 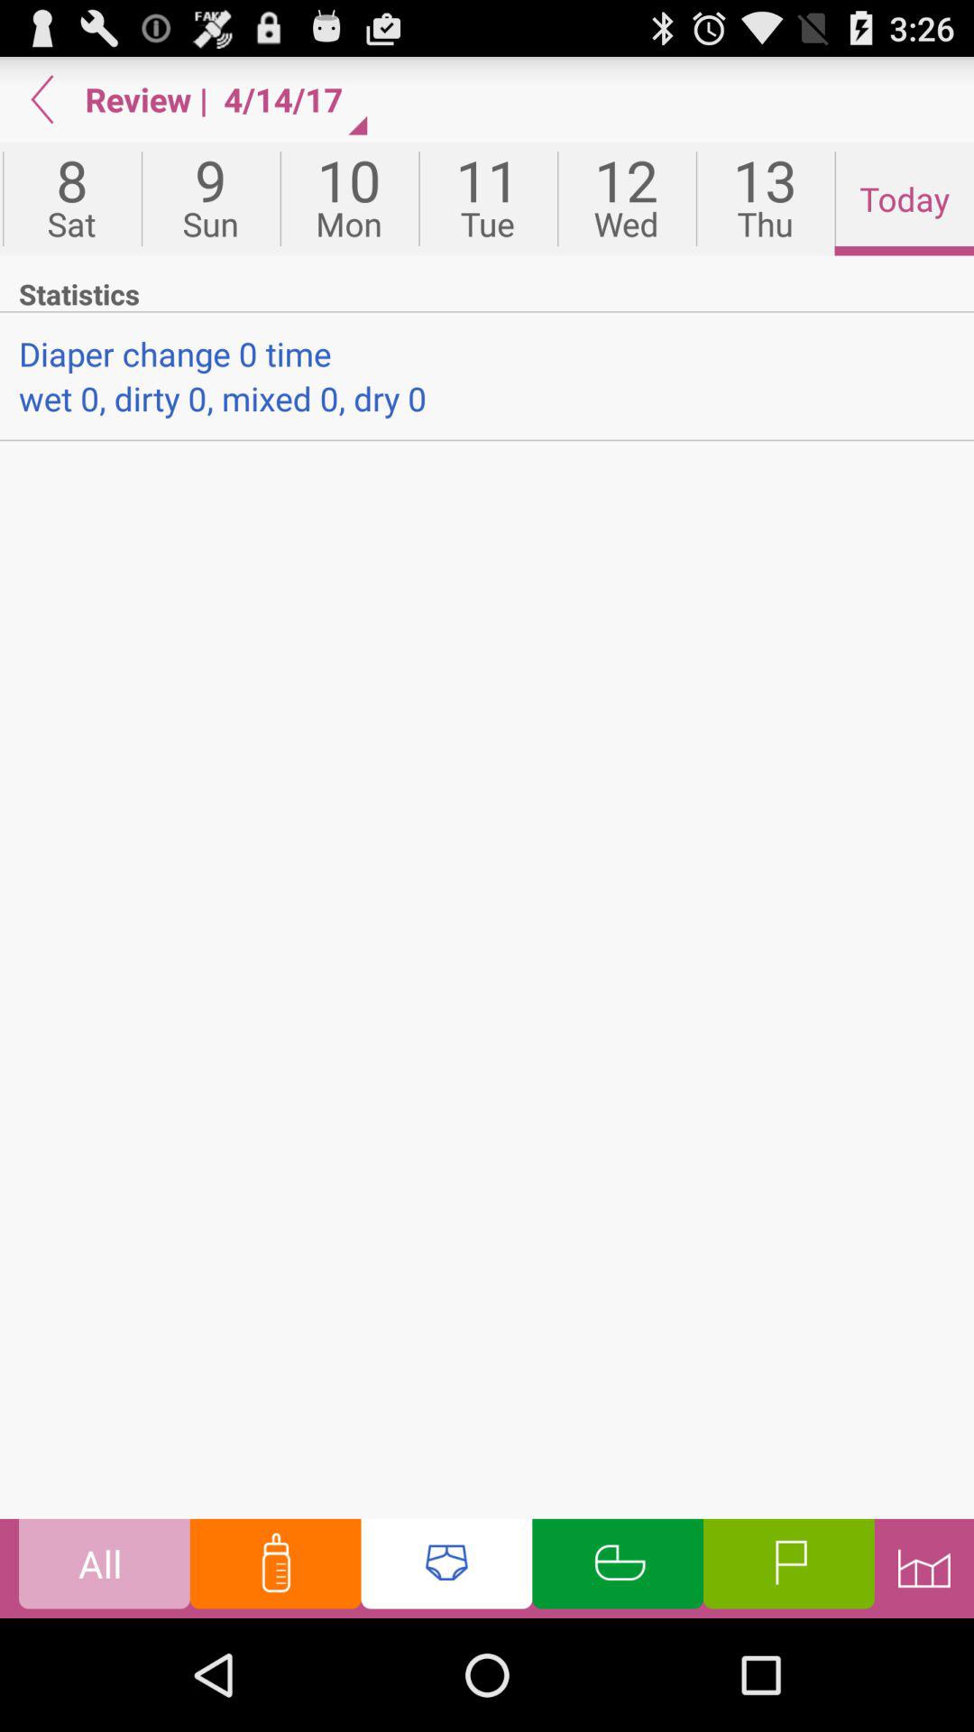 What do you see at coordinates (923, 1568) in the screenshot?
I see `setting bar` at bounding box center [923, 1568].